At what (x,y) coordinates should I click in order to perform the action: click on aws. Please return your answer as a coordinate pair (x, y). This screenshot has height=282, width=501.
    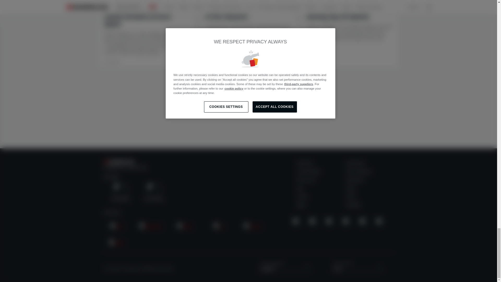
    Looking at the image, I should click on (116, 227).